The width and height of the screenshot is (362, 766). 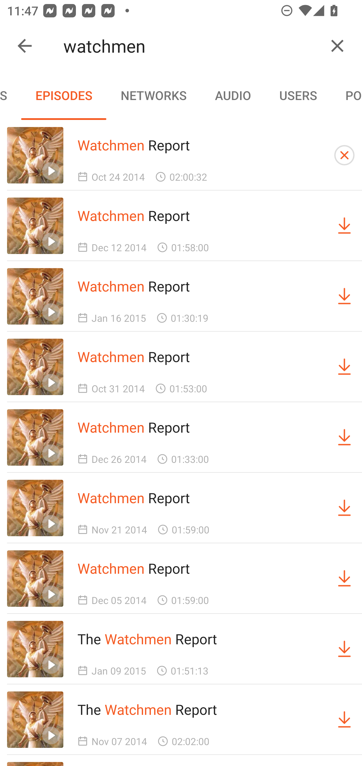 I want to click on Download, so click(x=344, y=437).